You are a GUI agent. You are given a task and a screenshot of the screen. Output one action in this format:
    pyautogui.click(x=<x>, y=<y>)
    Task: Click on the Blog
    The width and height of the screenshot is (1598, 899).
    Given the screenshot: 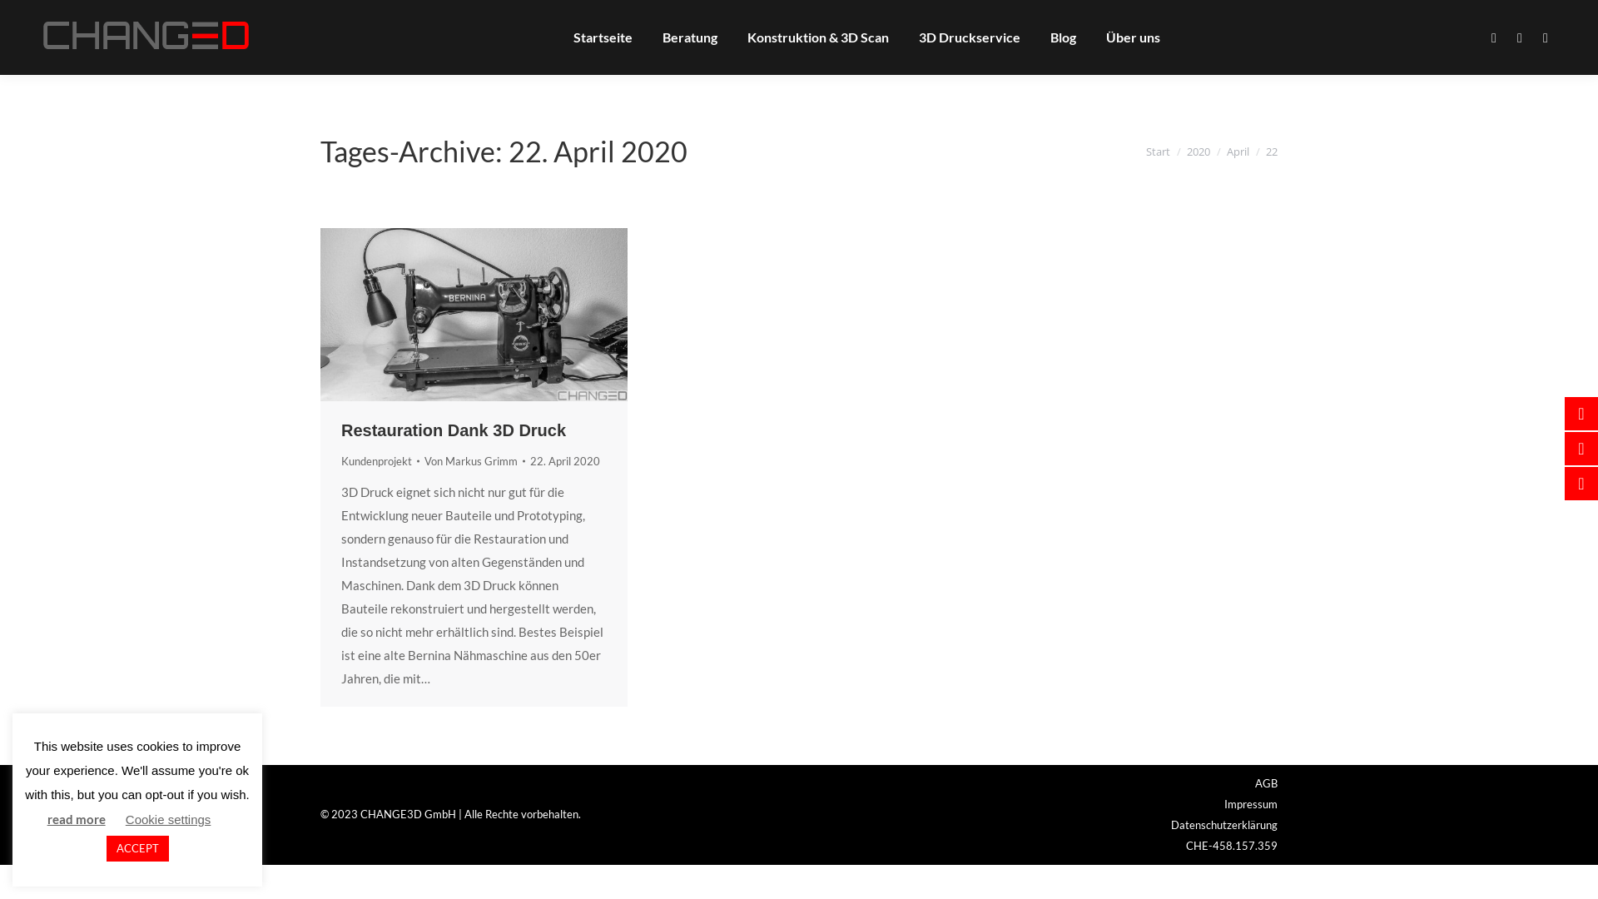 What is the action you would take?
    pyautogui.click(x=1064, y=37)
    